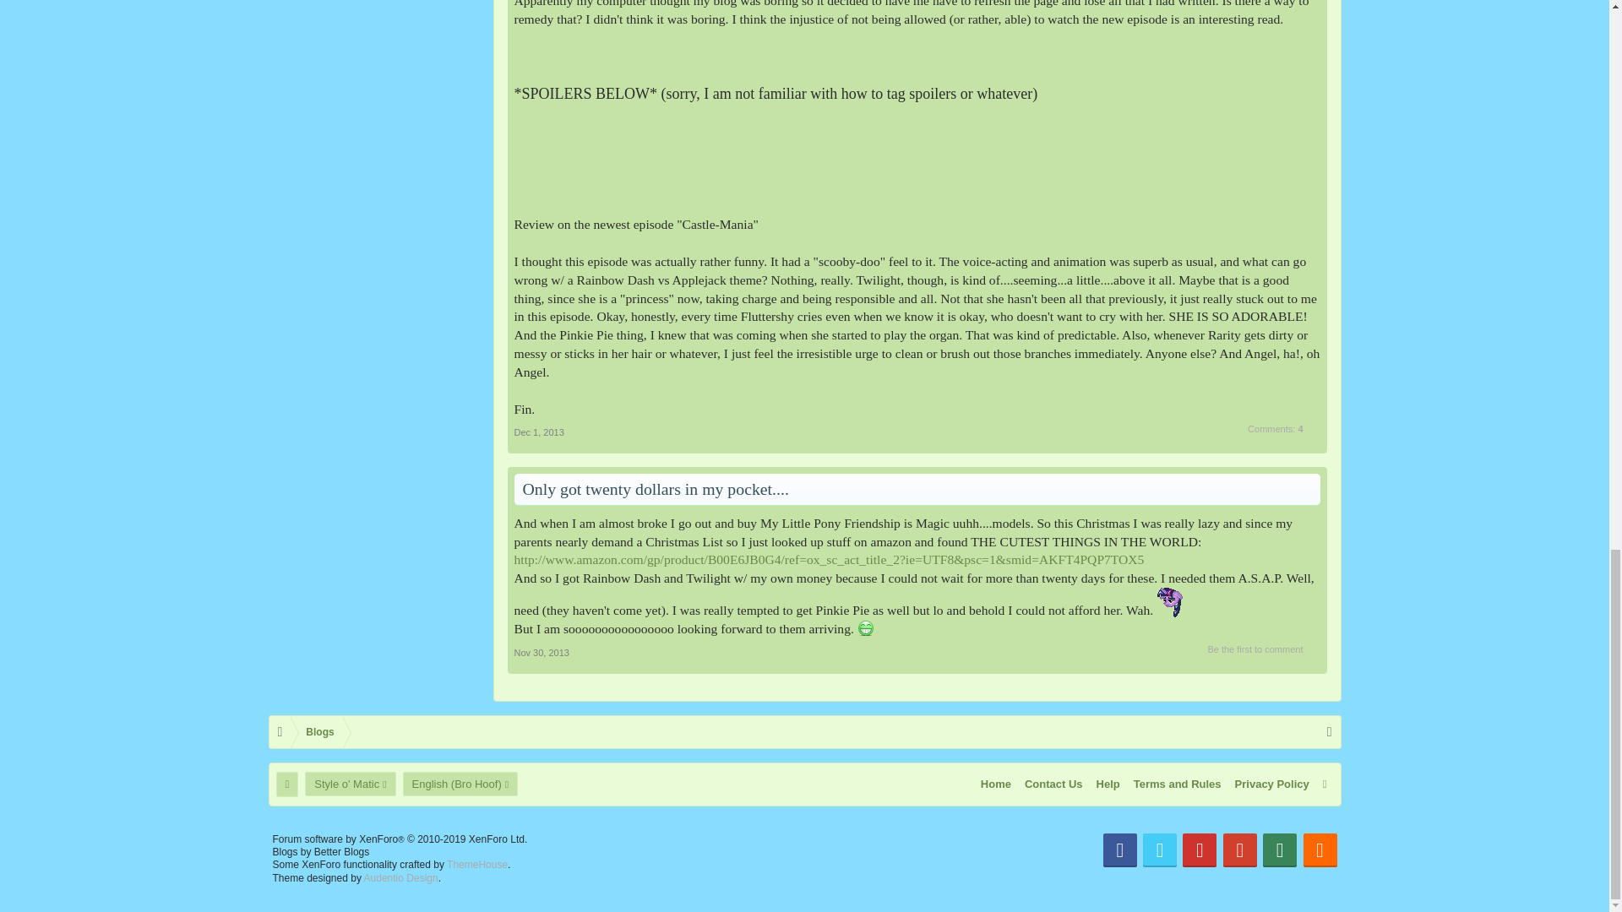 The height and width of the screenshot is (912, 1622). What do you see at coordinates (865, 628) in the screenshot?
I see `Big Grin    :D` at bounding box center [865, 628].